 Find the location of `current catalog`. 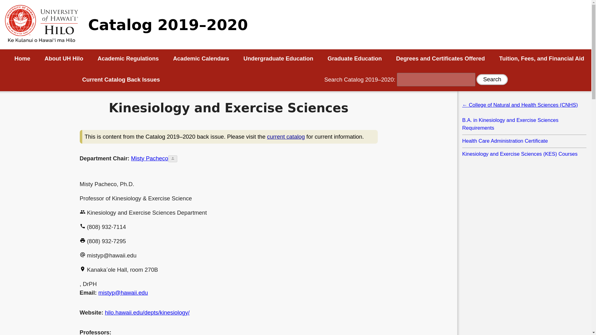

current catalog is located at coordinates (286, 136).